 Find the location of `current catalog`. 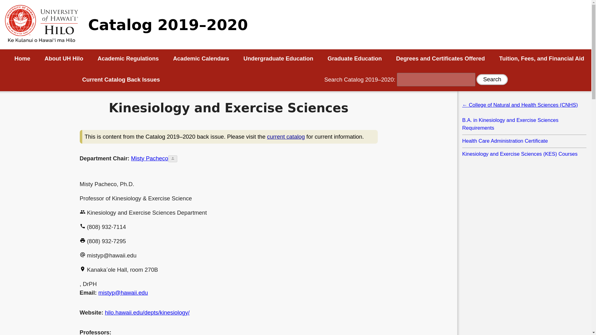

current catalog is located at coordinates (286, 136).